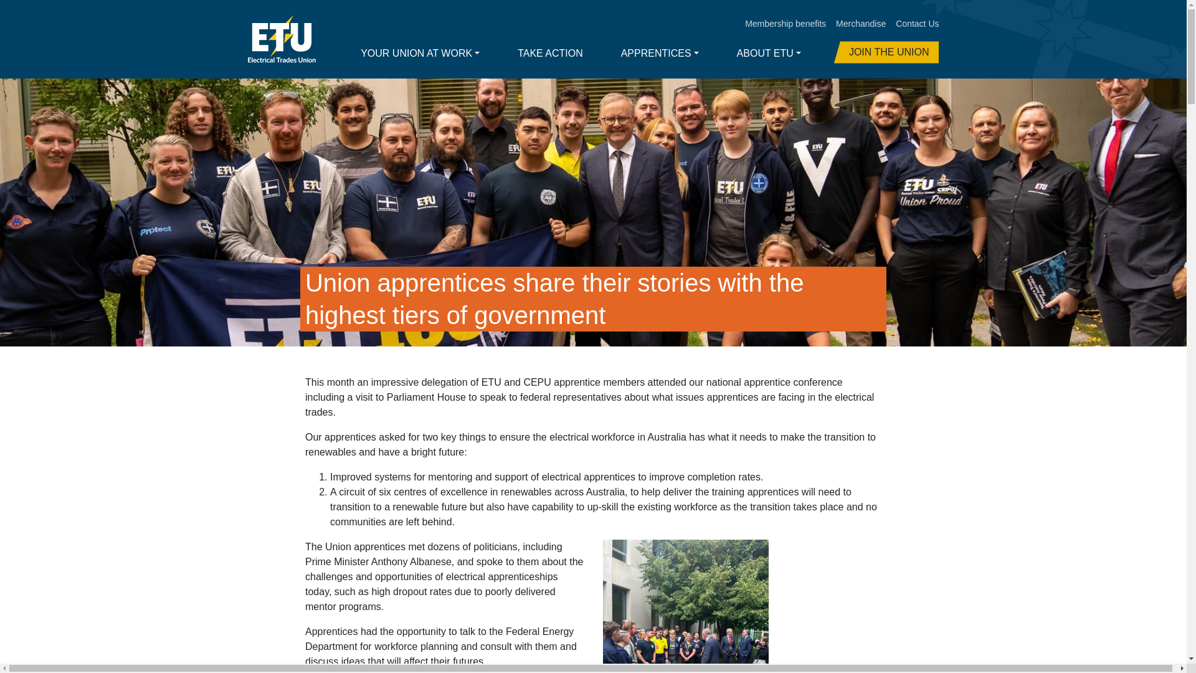  What do you see at coordinates (551, 53) in the screenshot?
I see `TAKE ACTION` at bounding box center [551, 53].